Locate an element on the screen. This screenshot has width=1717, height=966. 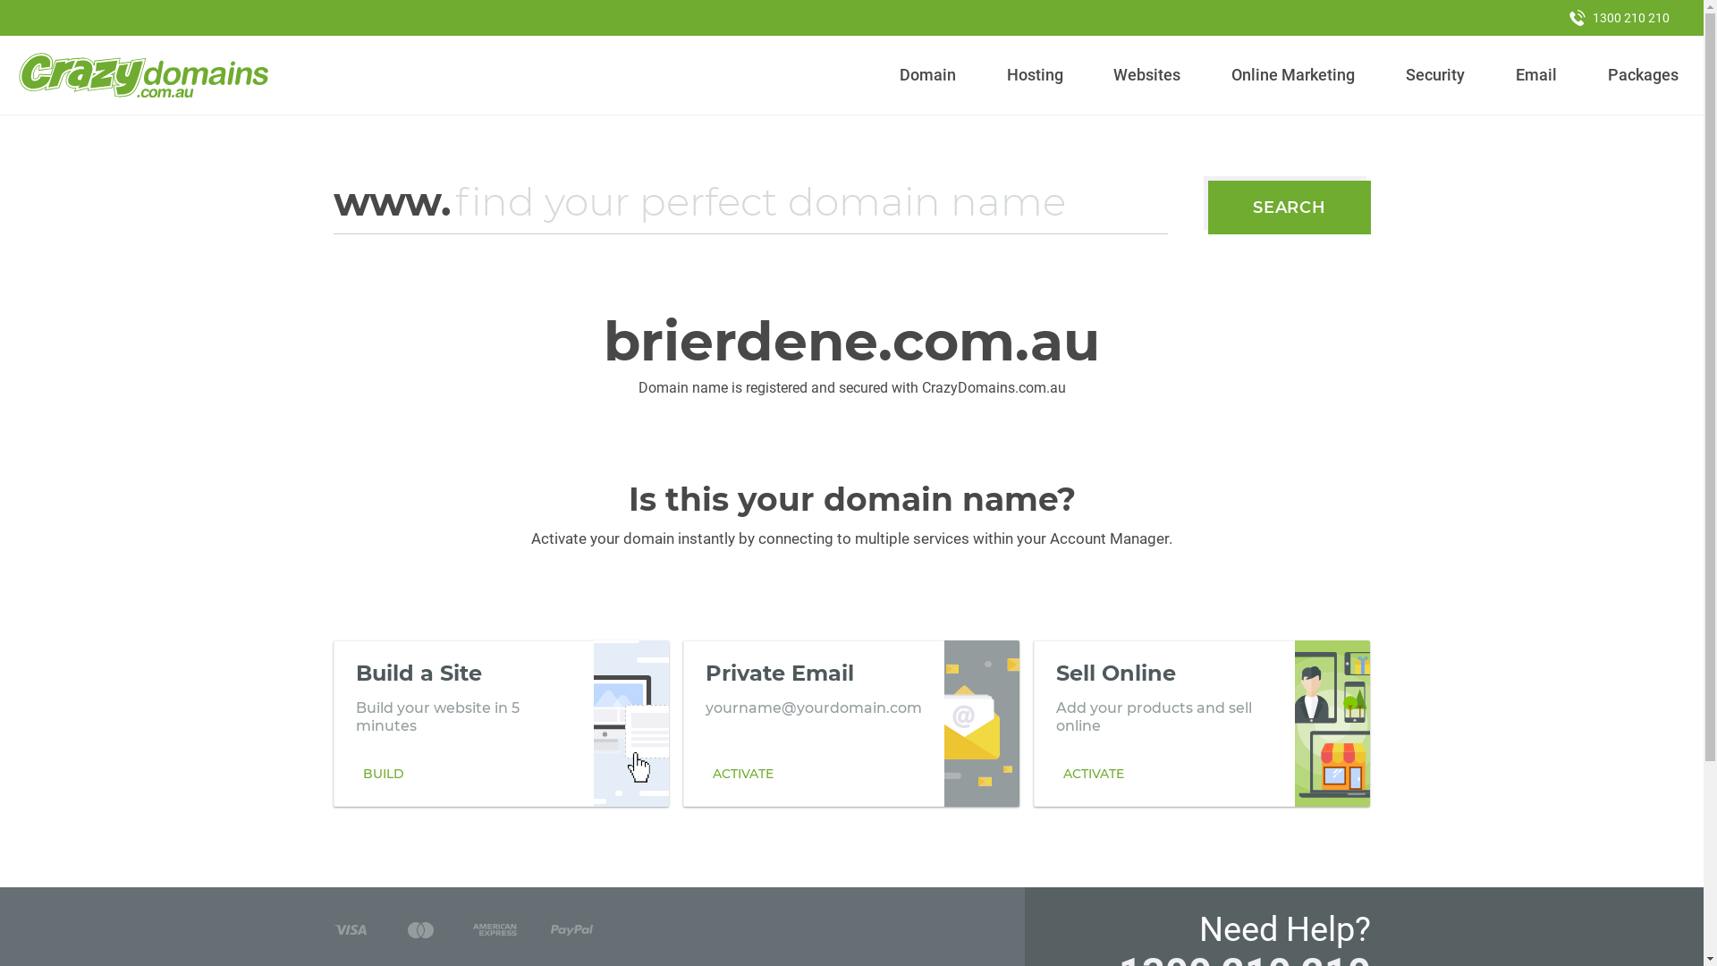
1300 210 210 is located at coordinates (1620, 18).